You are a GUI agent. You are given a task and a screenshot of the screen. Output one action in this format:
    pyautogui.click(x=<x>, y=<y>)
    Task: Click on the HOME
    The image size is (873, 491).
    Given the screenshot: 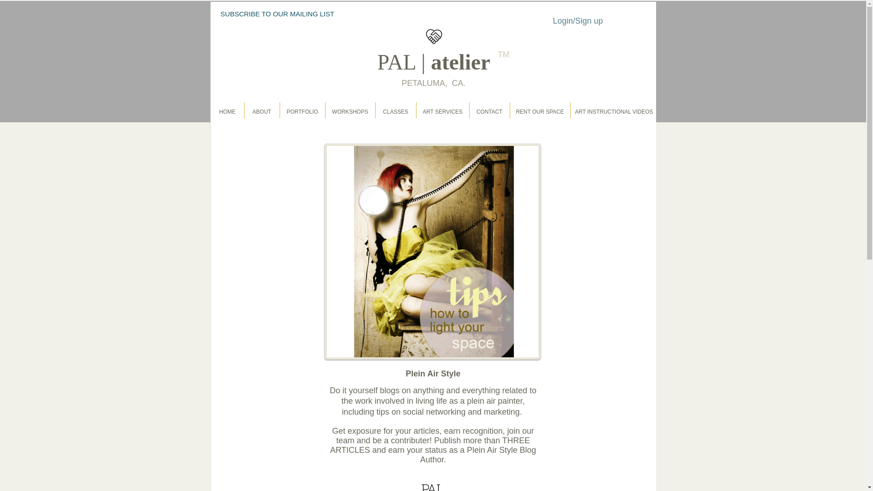 What is the action you would take?
    pyautogui.click(x=227, y=111)
    